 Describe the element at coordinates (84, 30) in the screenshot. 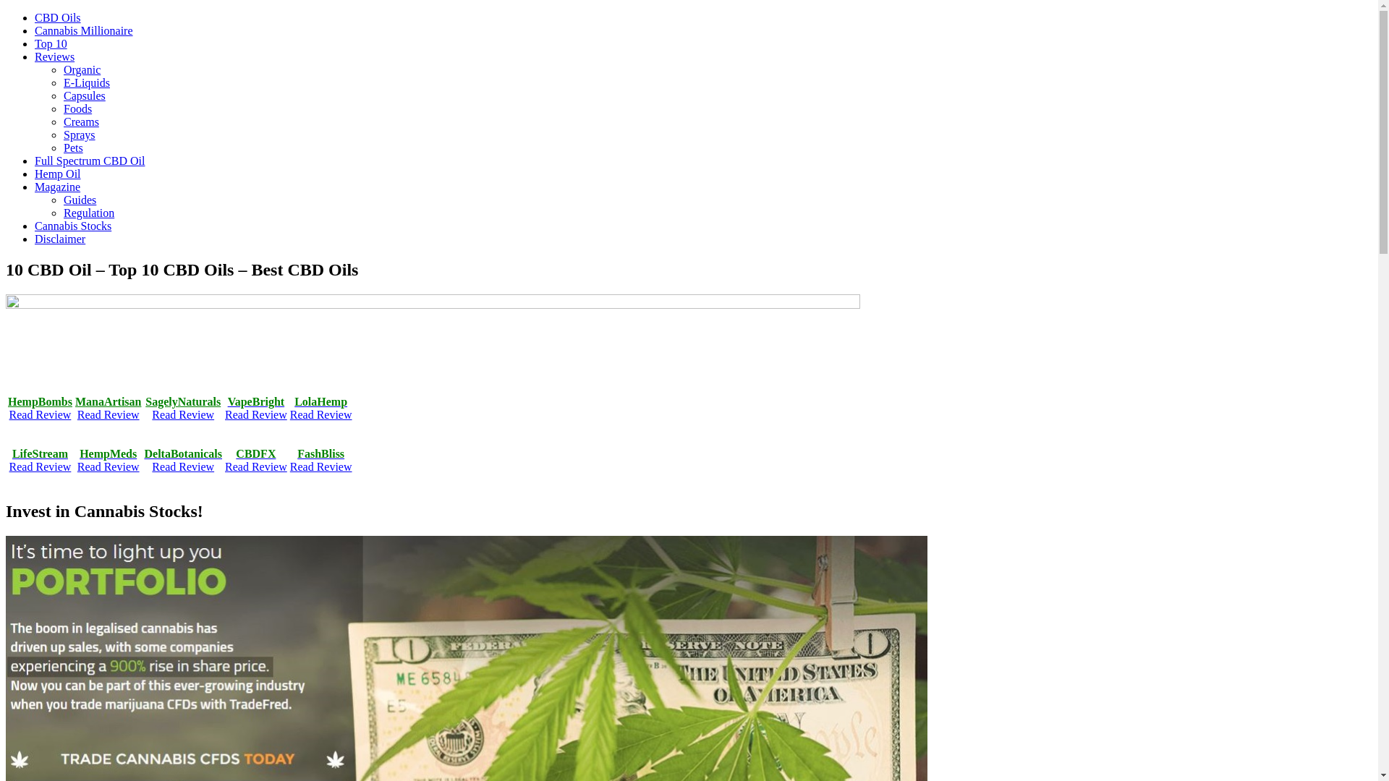

I see `Cannabis Millionaire` at that location.